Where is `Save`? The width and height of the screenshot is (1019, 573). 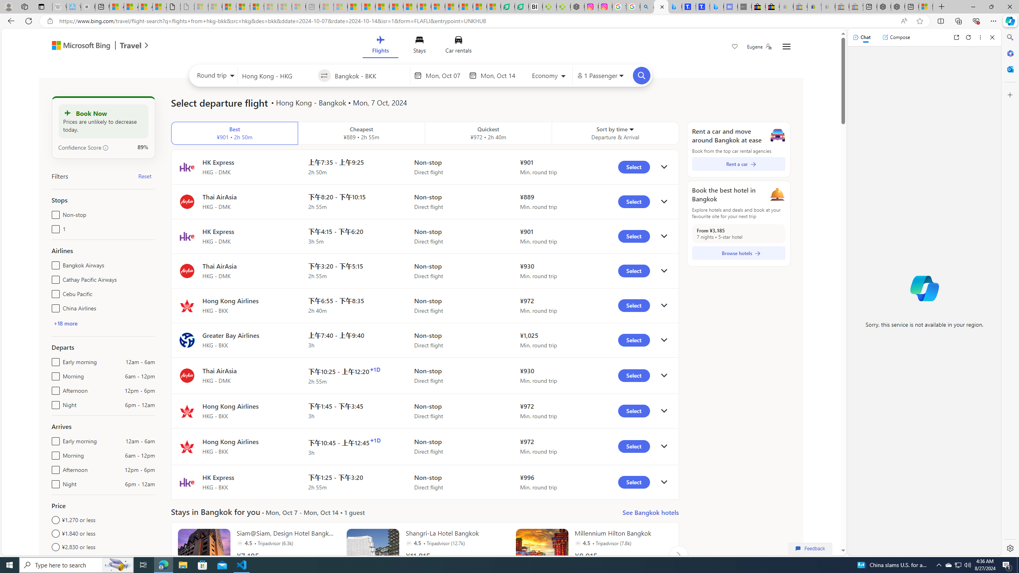
Save is located at coordinates (735, 47).